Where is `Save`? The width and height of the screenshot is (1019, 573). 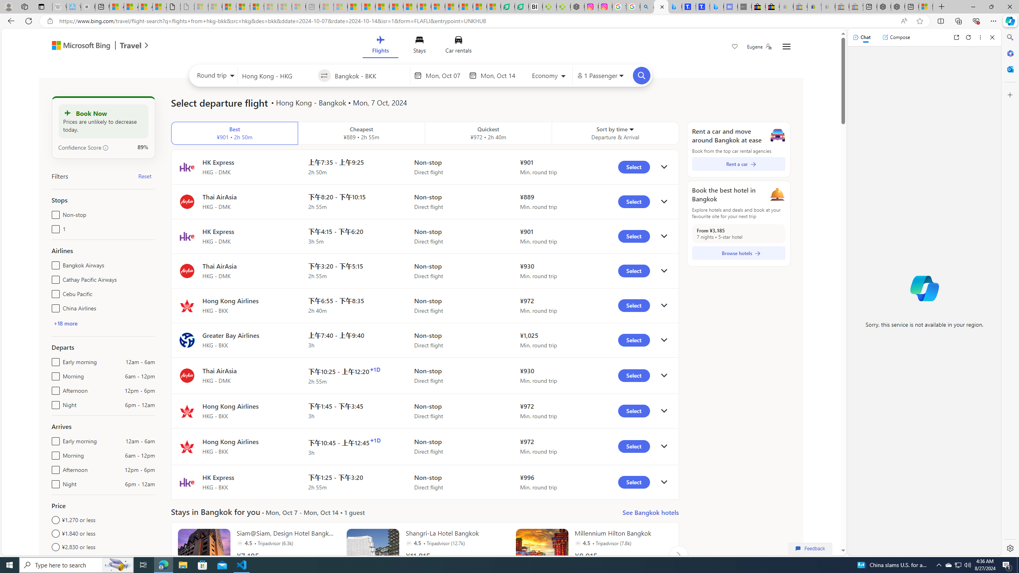
Save is located at coordinates (735, 47).